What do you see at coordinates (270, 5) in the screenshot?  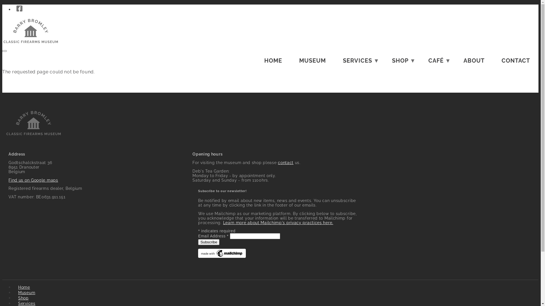 I see `Skip to main content` at bounding box center [270, 5].